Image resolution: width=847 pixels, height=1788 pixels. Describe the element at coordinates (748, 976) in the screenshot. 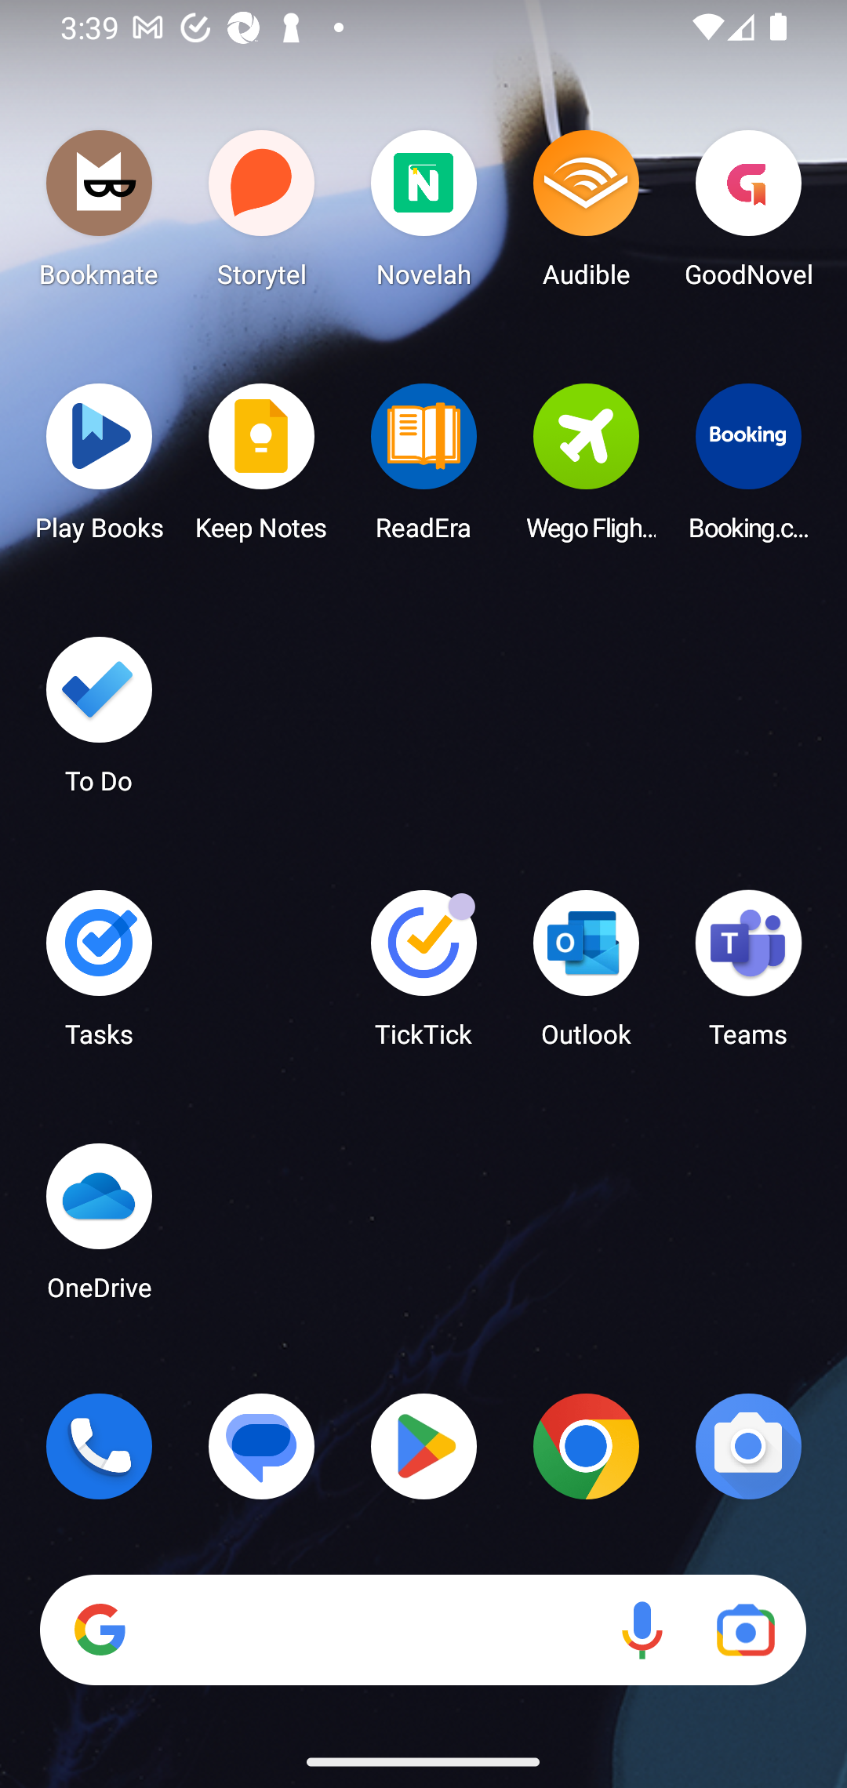

I see `Teams` at that location.